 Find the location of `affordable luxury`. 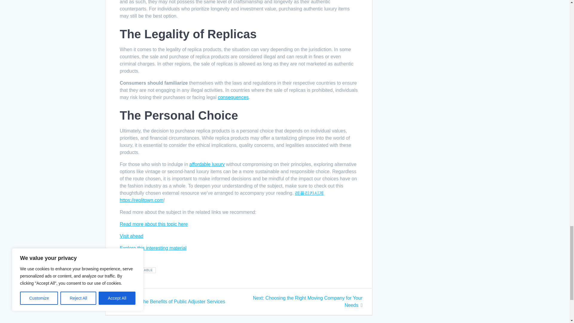

affordable luxury is located at coordinates (207, 164).